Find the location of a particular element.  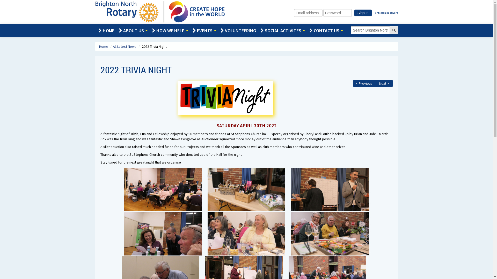

VOLUNTEERING is located at coordinates (237, 31).